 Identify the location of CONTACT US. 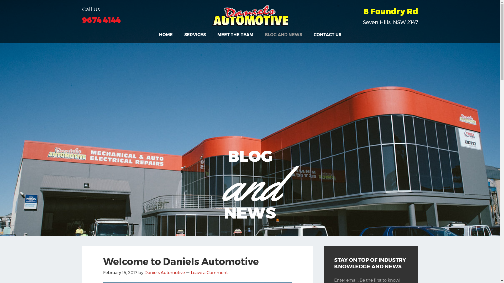
(327, 35).